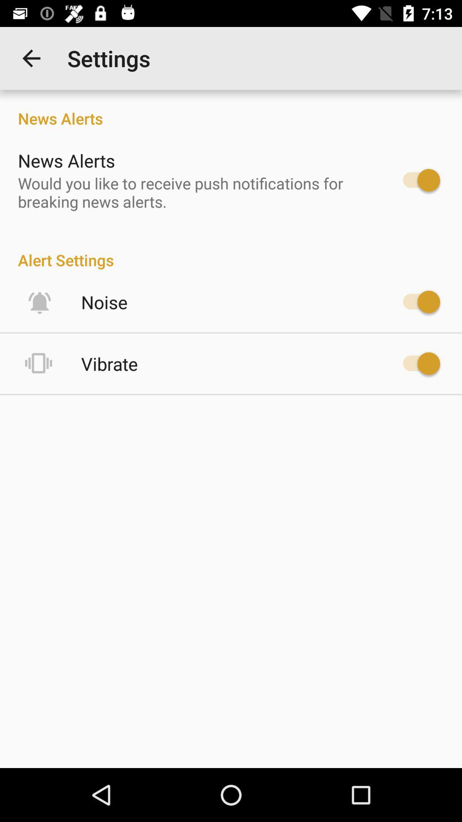 This screenshot has height=822, width=462. Describe the element at coordinates (31, 58) in the screenshot. I see `select the item next to the settings  item` at that location.